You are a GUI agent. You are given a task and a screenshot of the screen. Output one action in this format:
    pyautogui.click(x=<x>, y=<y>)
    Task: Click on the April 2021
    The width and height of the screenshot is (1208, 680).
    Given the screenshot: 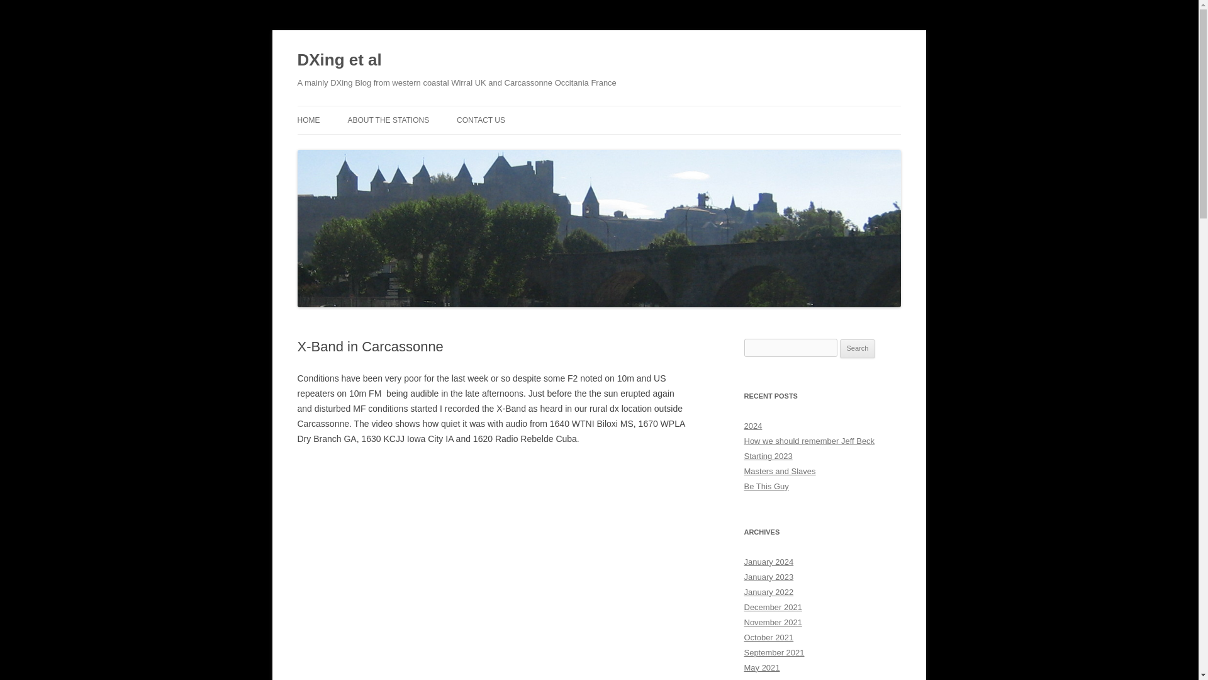 What is the action you would take?
    pyautogui.click(x=762, y=679)
    